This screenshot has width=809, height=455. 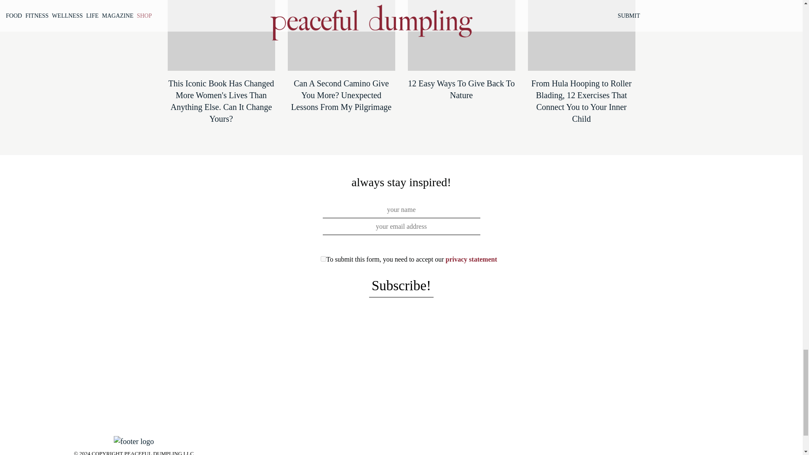 I want to click on Subscribe!, so click(x=401, y=286).